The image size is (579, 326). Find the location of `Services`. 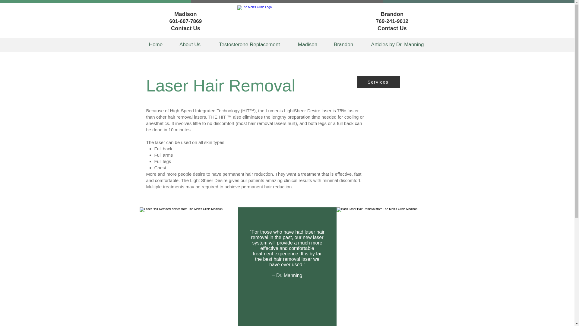

Services is located at coordinates (378, 81).